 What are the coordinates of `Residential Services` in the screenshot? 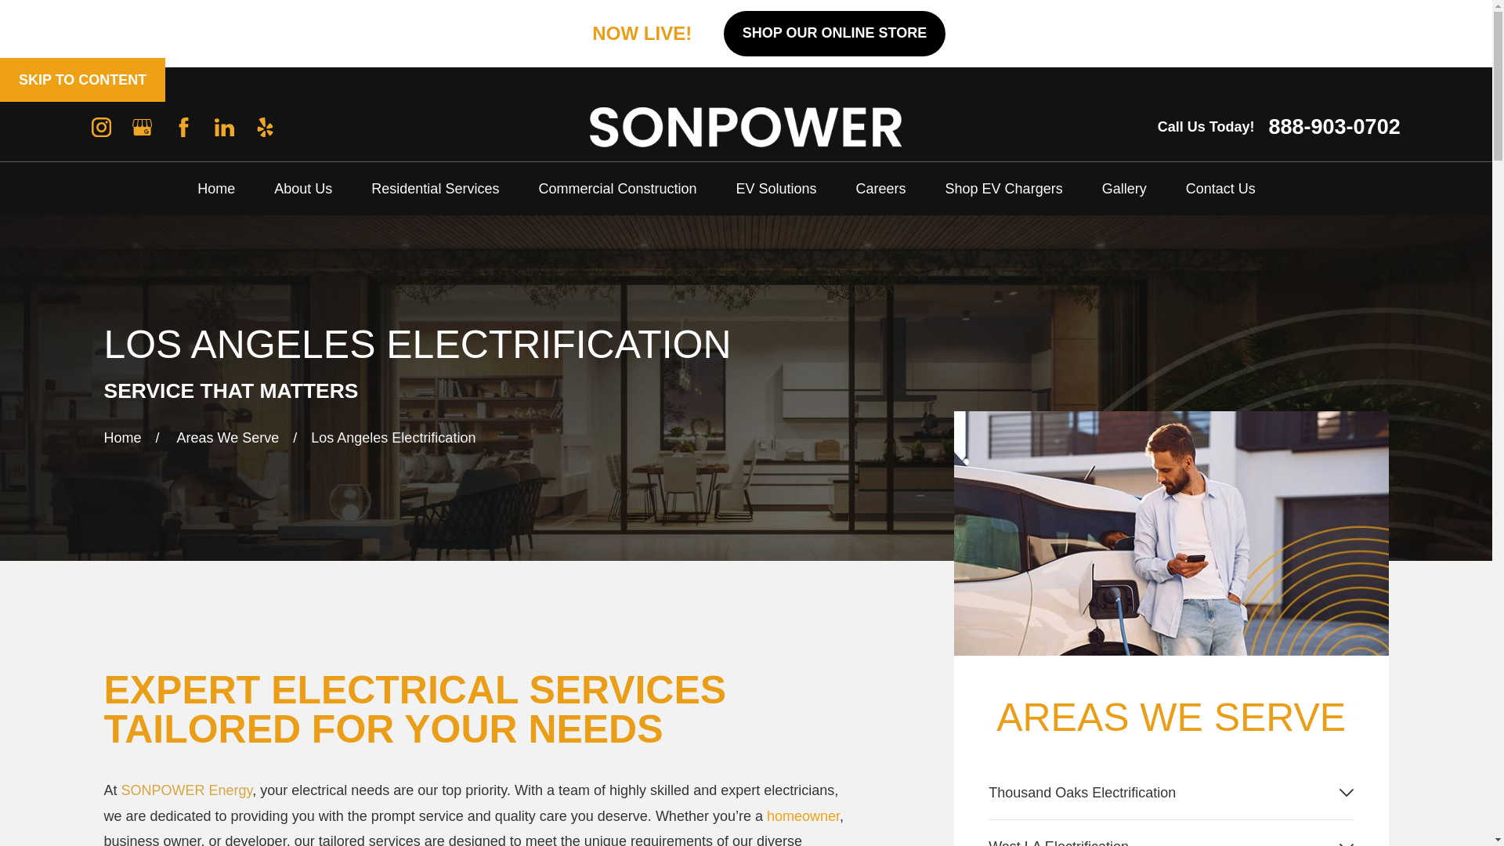 It's located at (436, 189).